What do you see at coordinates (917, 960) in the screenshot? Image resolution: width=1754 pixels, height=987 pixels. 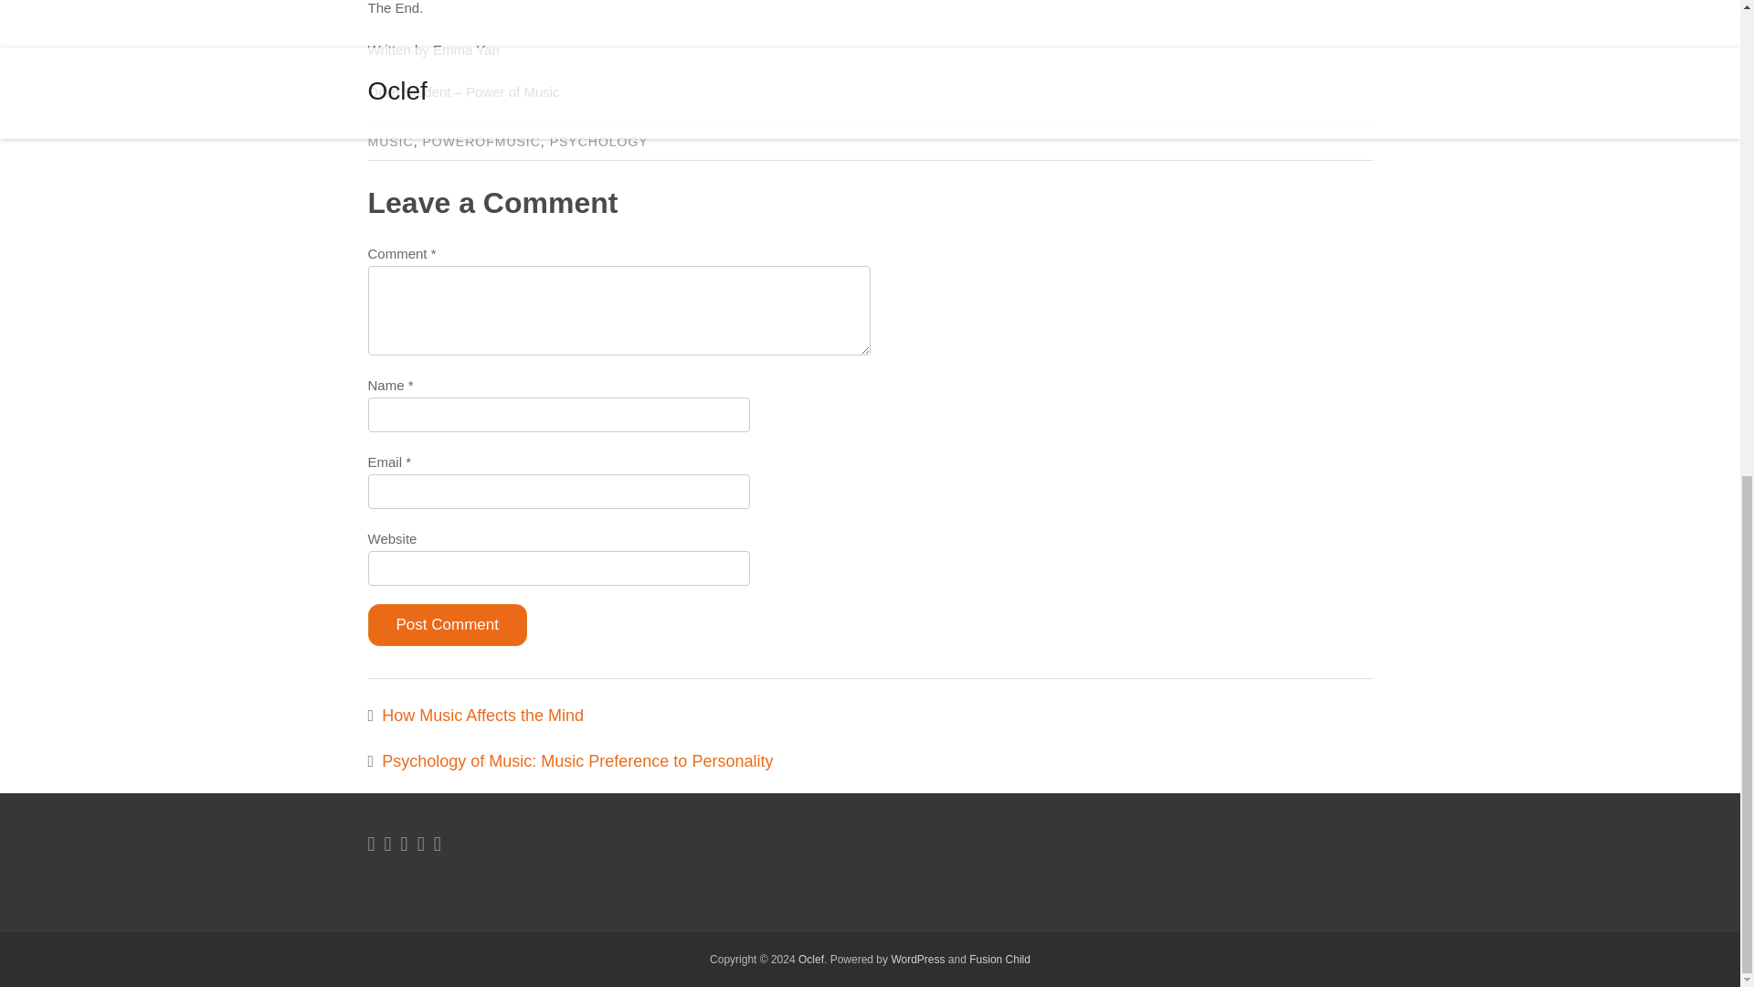 I see `Powered by WordPress` at bounding box center [917, 960].